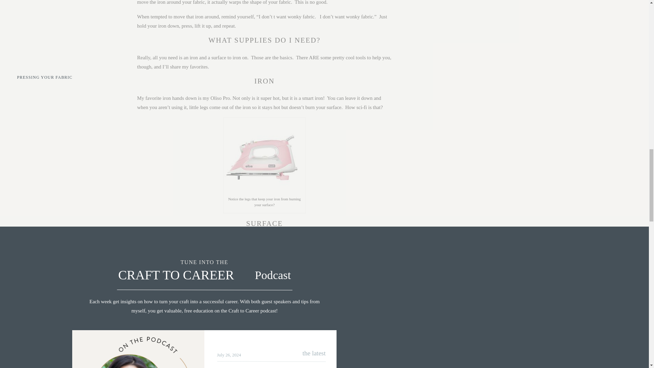 This screenshot has height=368, width=654. I want to click on PRESSING YOUR FABRIC, so click(76, 30).